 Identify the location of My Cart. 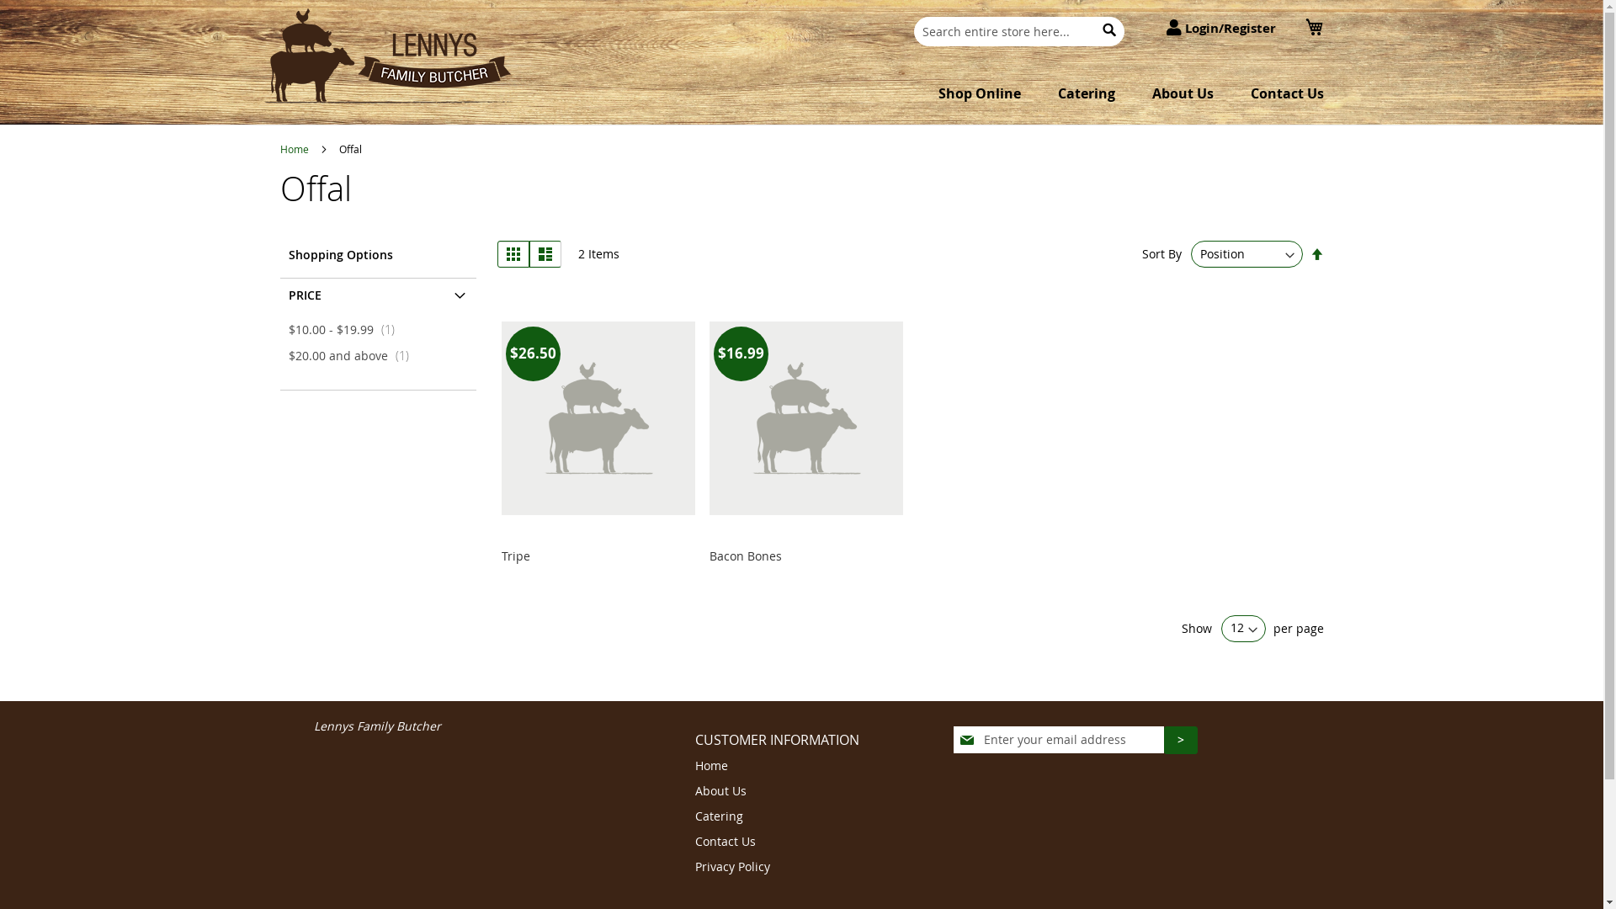
(1314, 27).